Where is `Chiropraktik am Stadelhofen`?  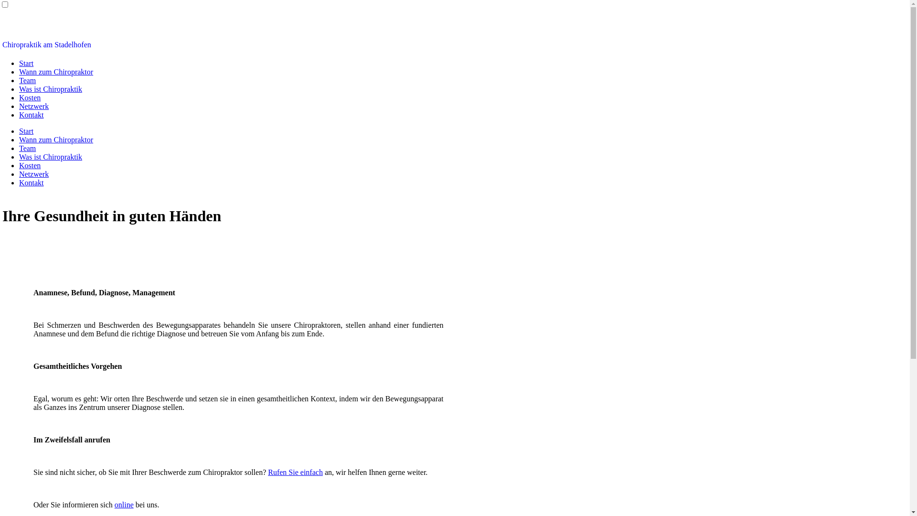
Chiropraktik am Stadelhofen is located at coordinates (47, 45).